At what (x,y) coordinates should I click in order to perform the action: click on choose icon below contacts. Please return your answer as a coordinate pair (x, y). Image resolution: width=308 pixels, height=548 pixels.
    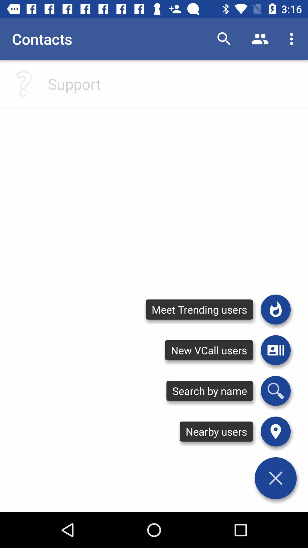
    Looking at the image, I should click on (74, 84).